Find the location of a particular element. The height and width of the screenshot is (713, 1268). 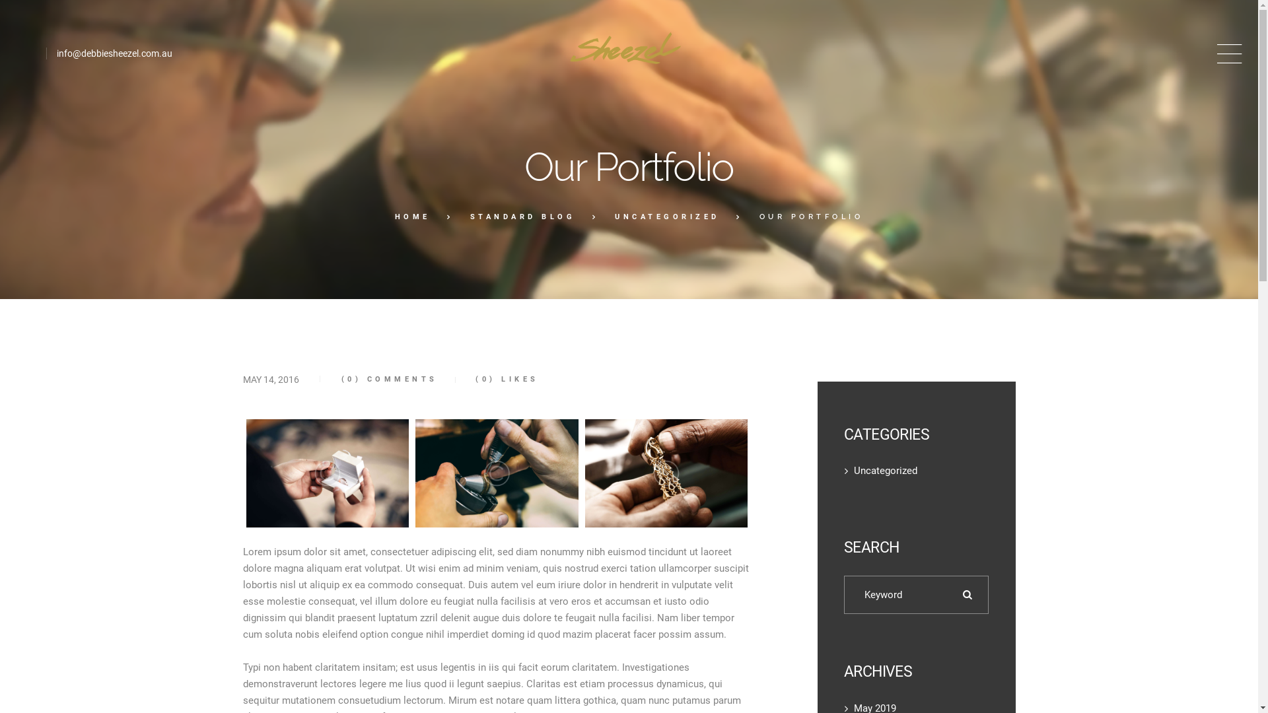

Search for: is located at coordinates (917, 595).